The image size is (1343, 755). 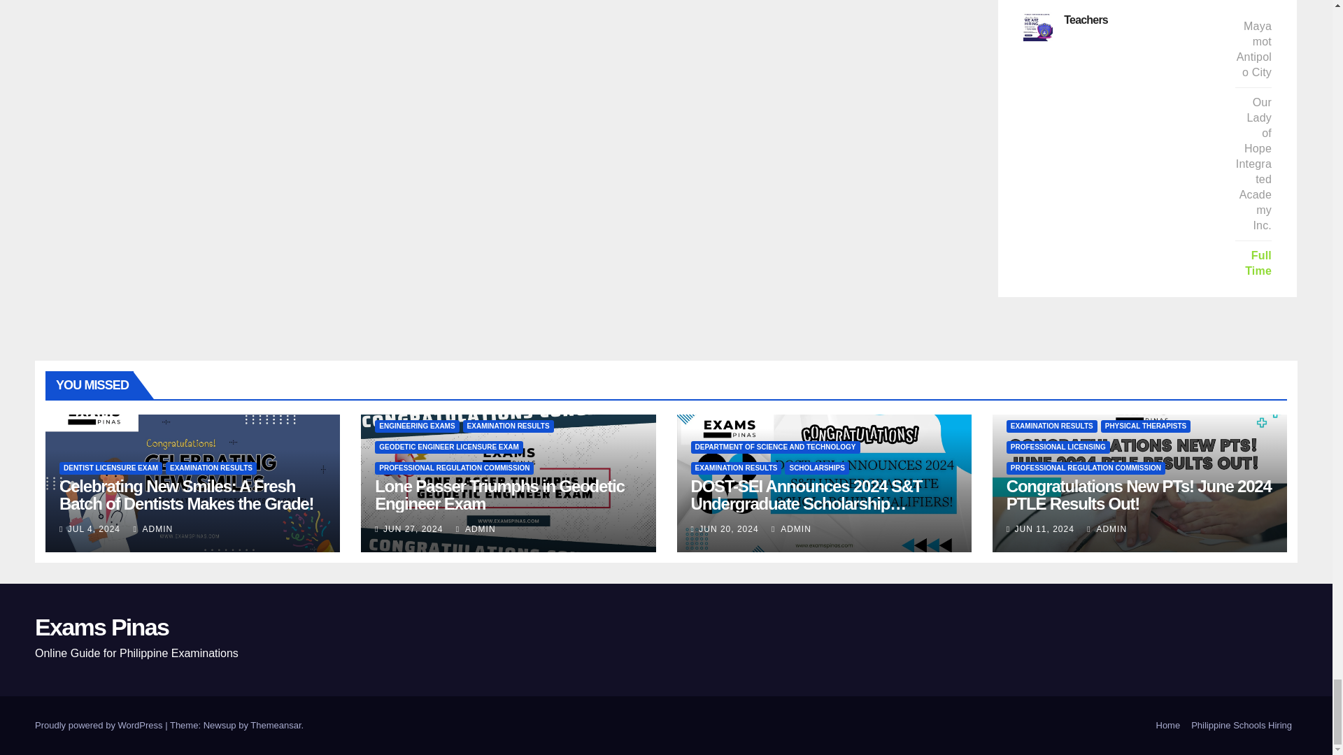 I want to click on Permalink to: Lone Passer Triumphs in Geodetic Engineer Exam, so click(x=499, y=495).